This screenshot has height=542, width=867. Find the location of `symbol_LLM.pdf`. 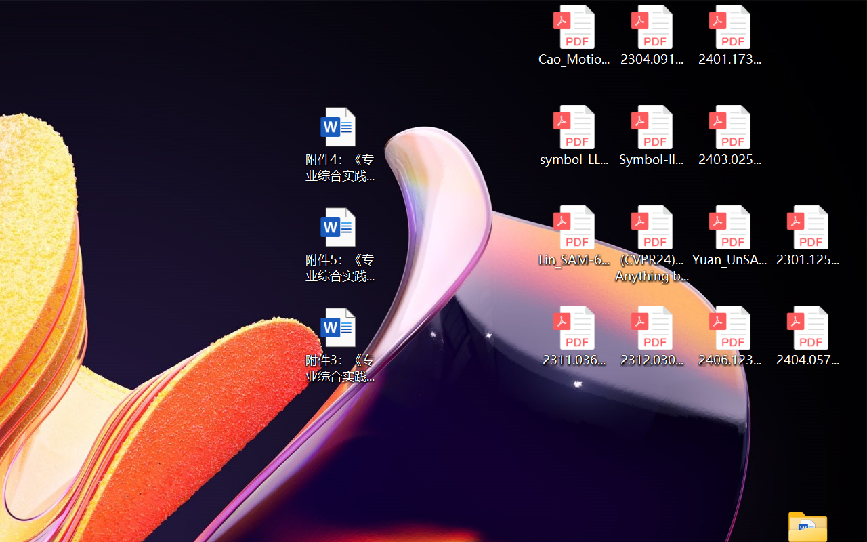

symbol_LLM.pdf is located at coordinates (573, 135).